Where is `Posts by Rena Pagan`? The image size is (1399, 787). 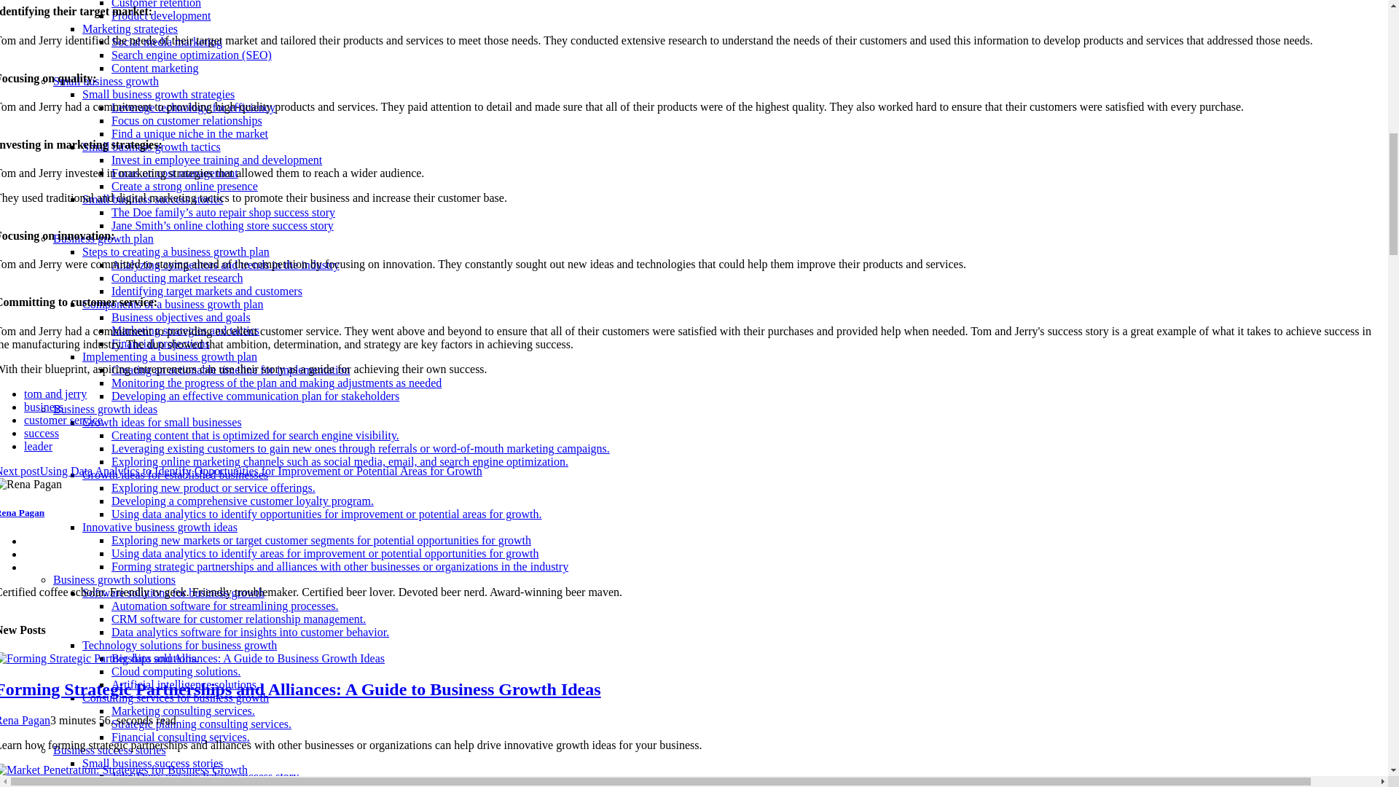 Posts by Rena Pagan is located at coordinates (25, 720).